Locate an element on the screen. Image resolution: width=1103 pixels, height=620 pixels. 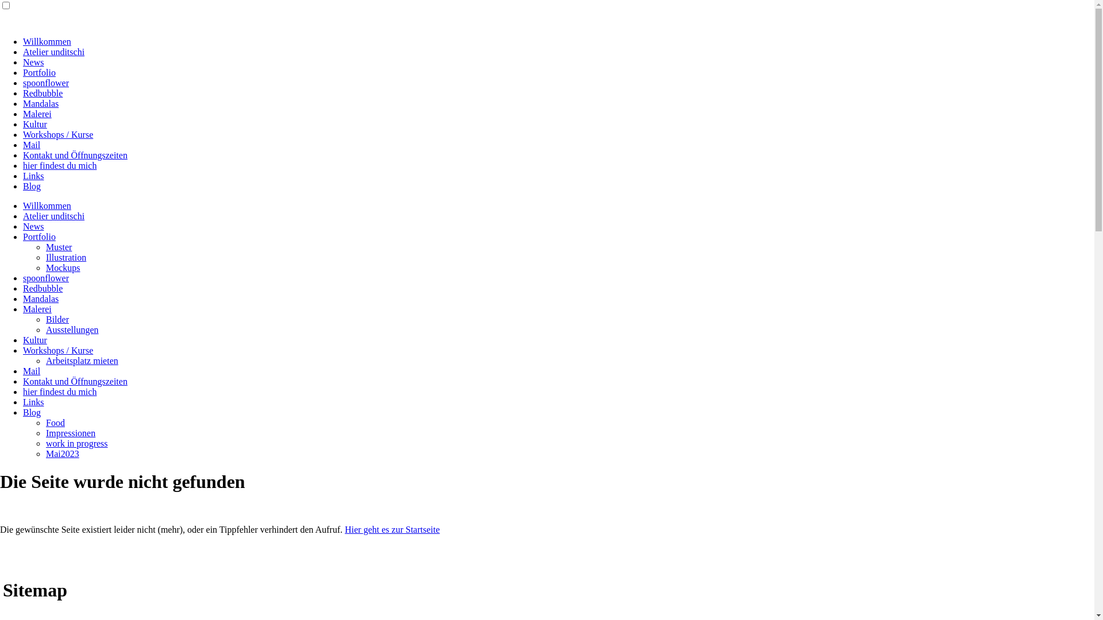
Ausstellungen is located at coordinates (72, 330).